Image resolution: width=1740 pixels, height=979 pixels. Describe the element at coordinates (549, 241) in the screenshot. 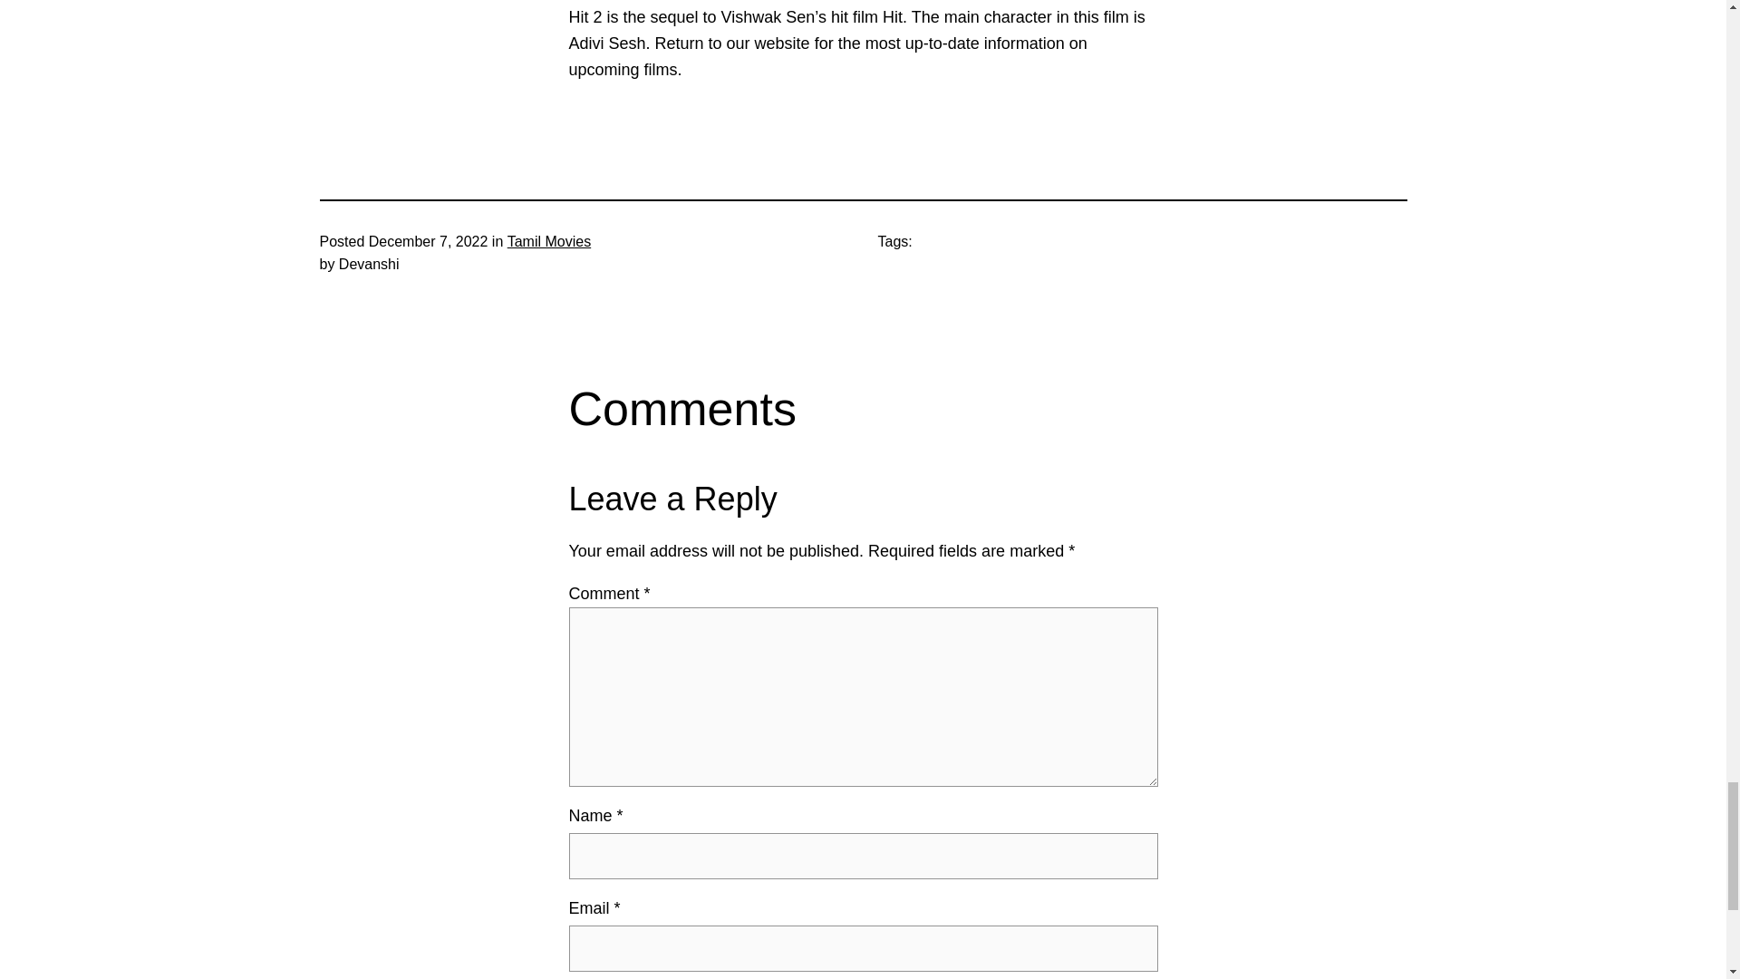

I see `Tamil Movies` at that location.